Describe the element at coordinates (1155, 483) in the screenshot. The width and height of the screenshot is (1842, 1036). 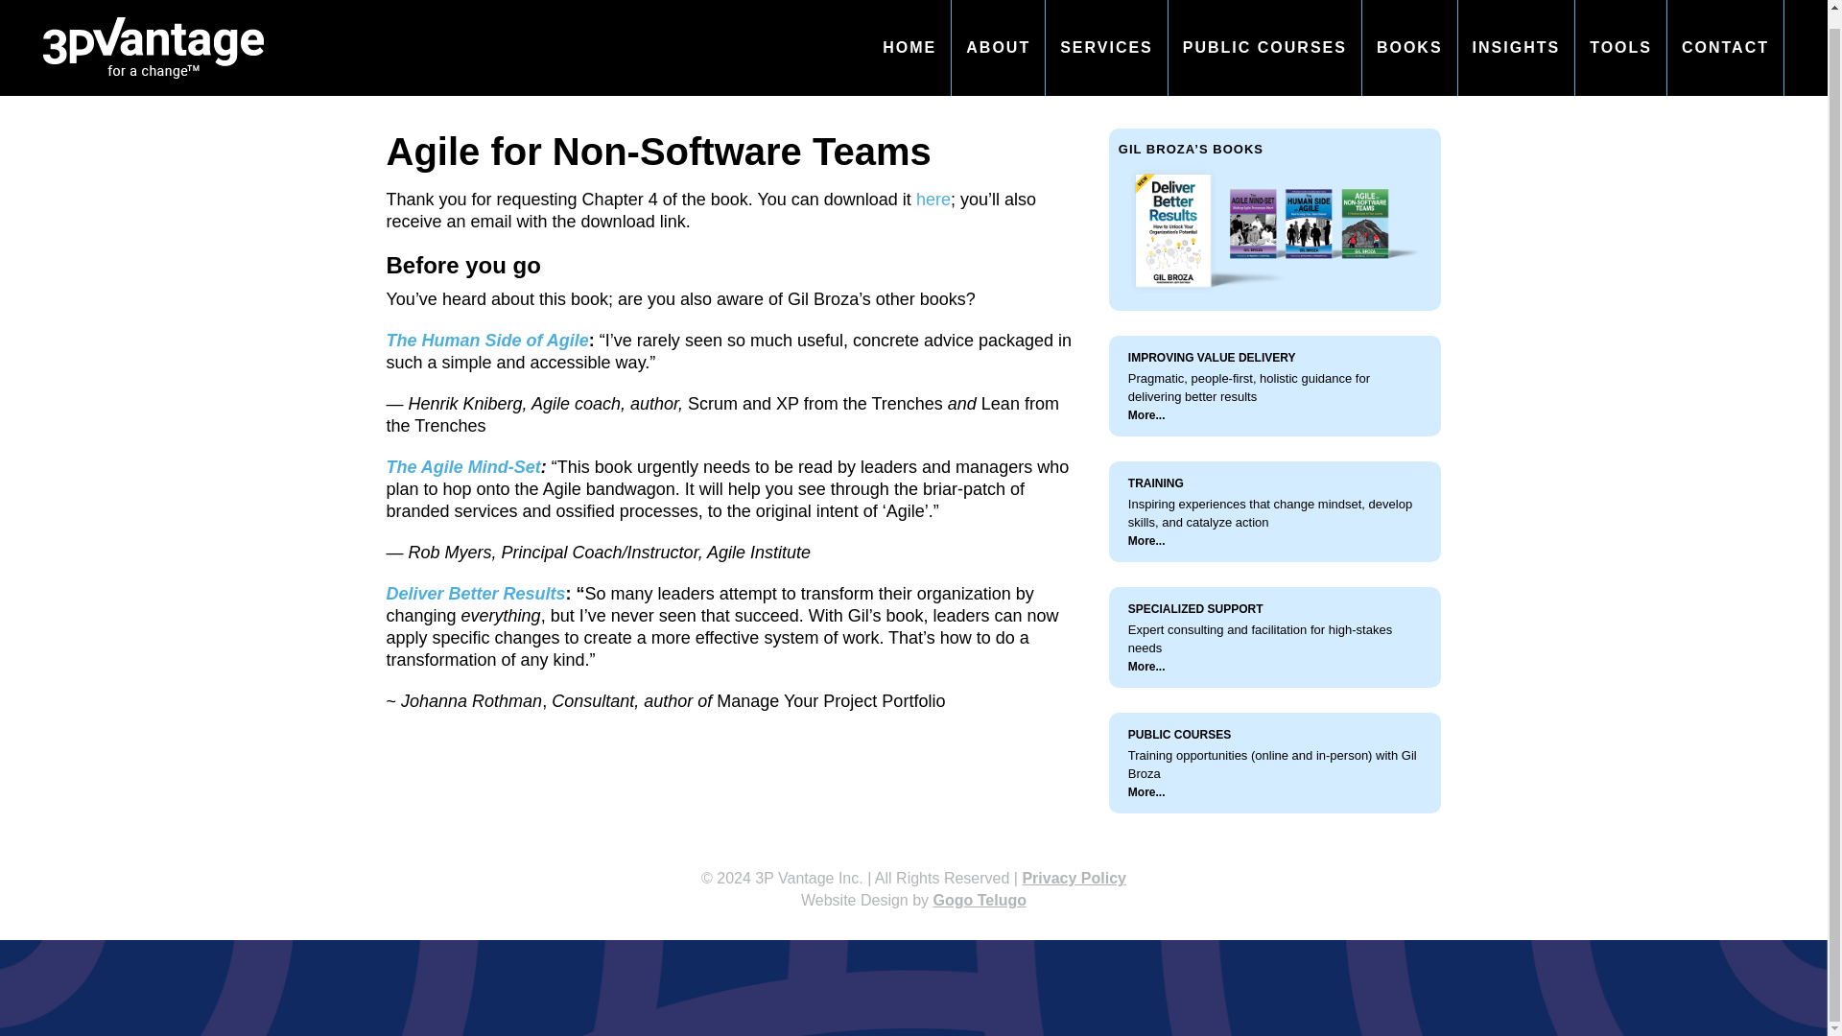
I see `TRAINING` at that location.